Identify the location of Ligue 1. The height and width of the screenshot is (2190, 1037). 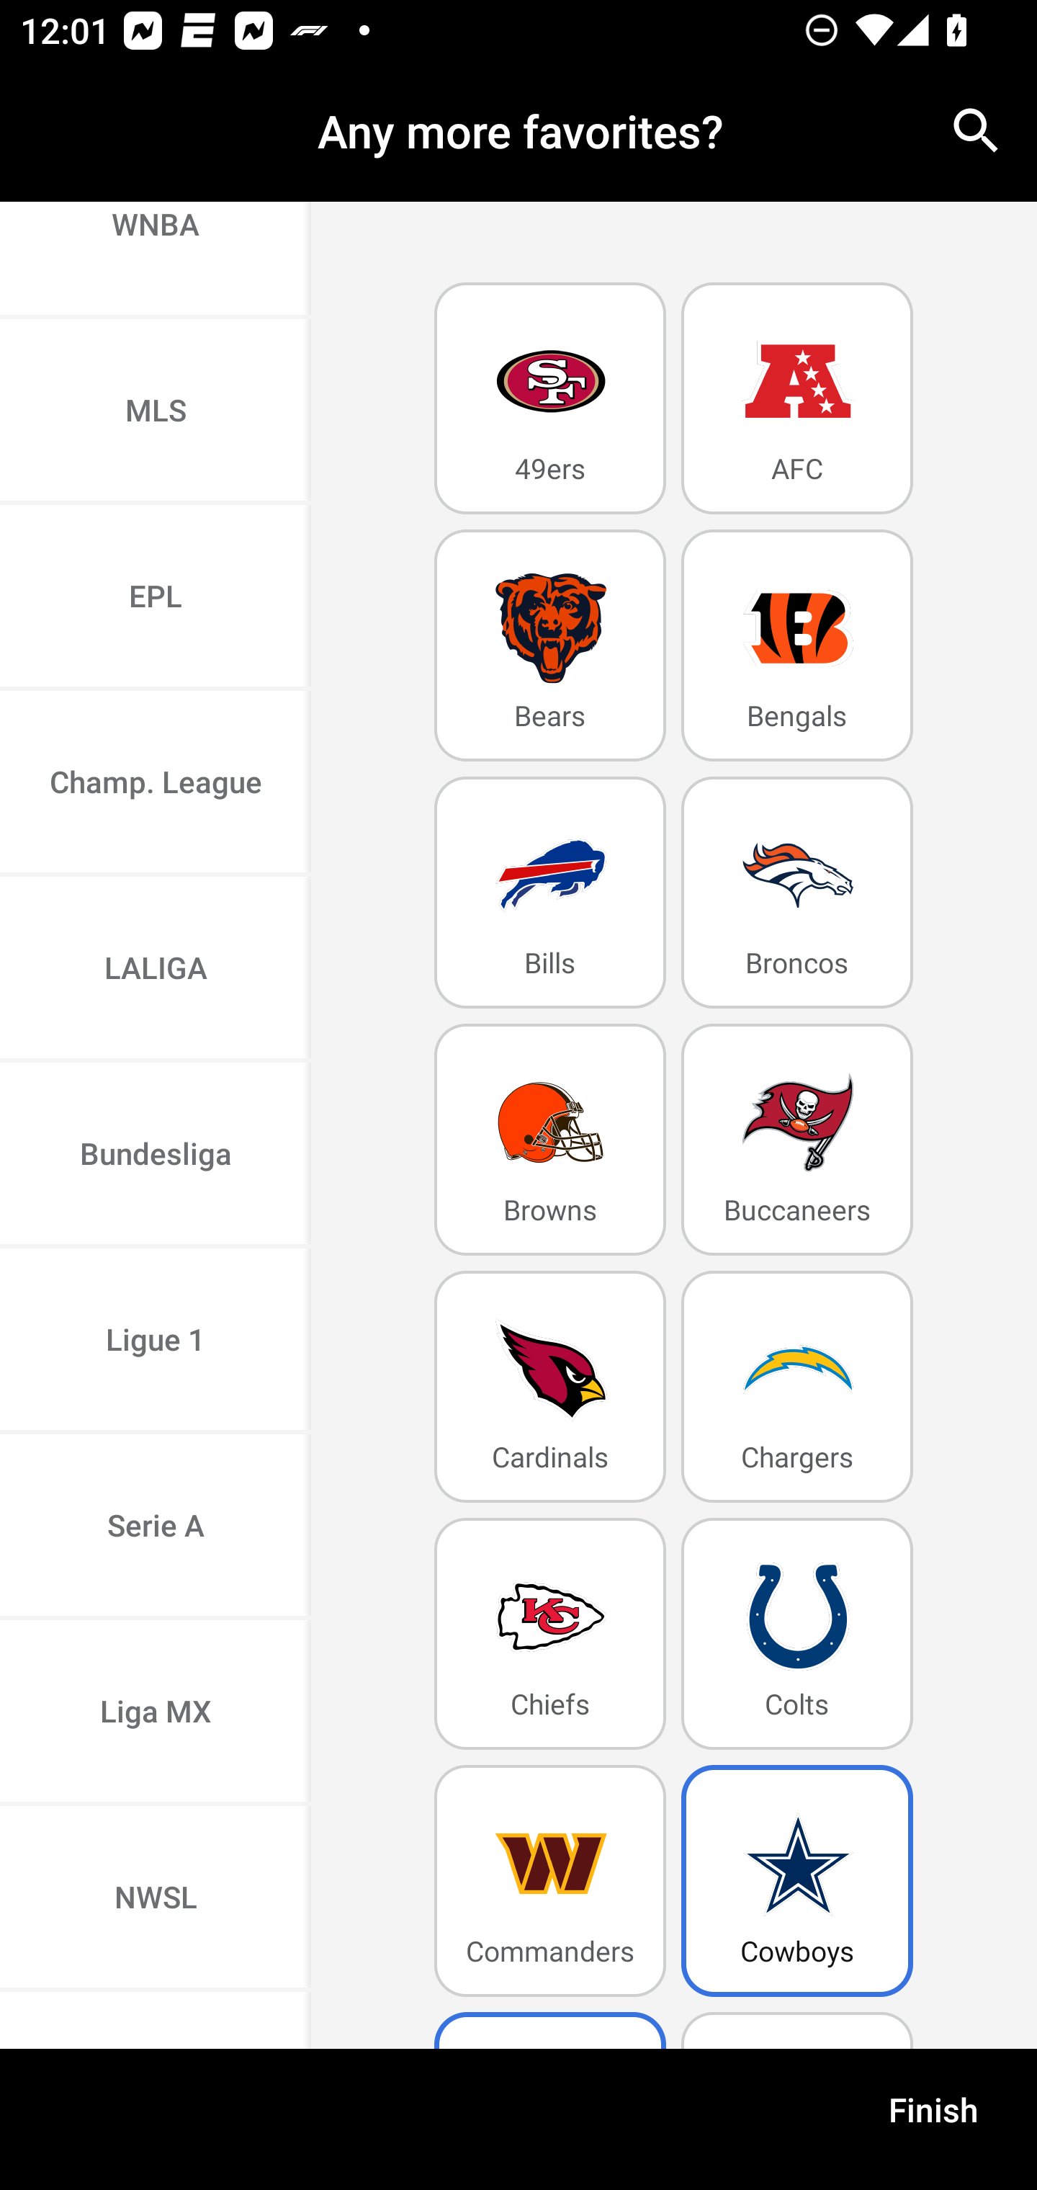
(156, 1341).